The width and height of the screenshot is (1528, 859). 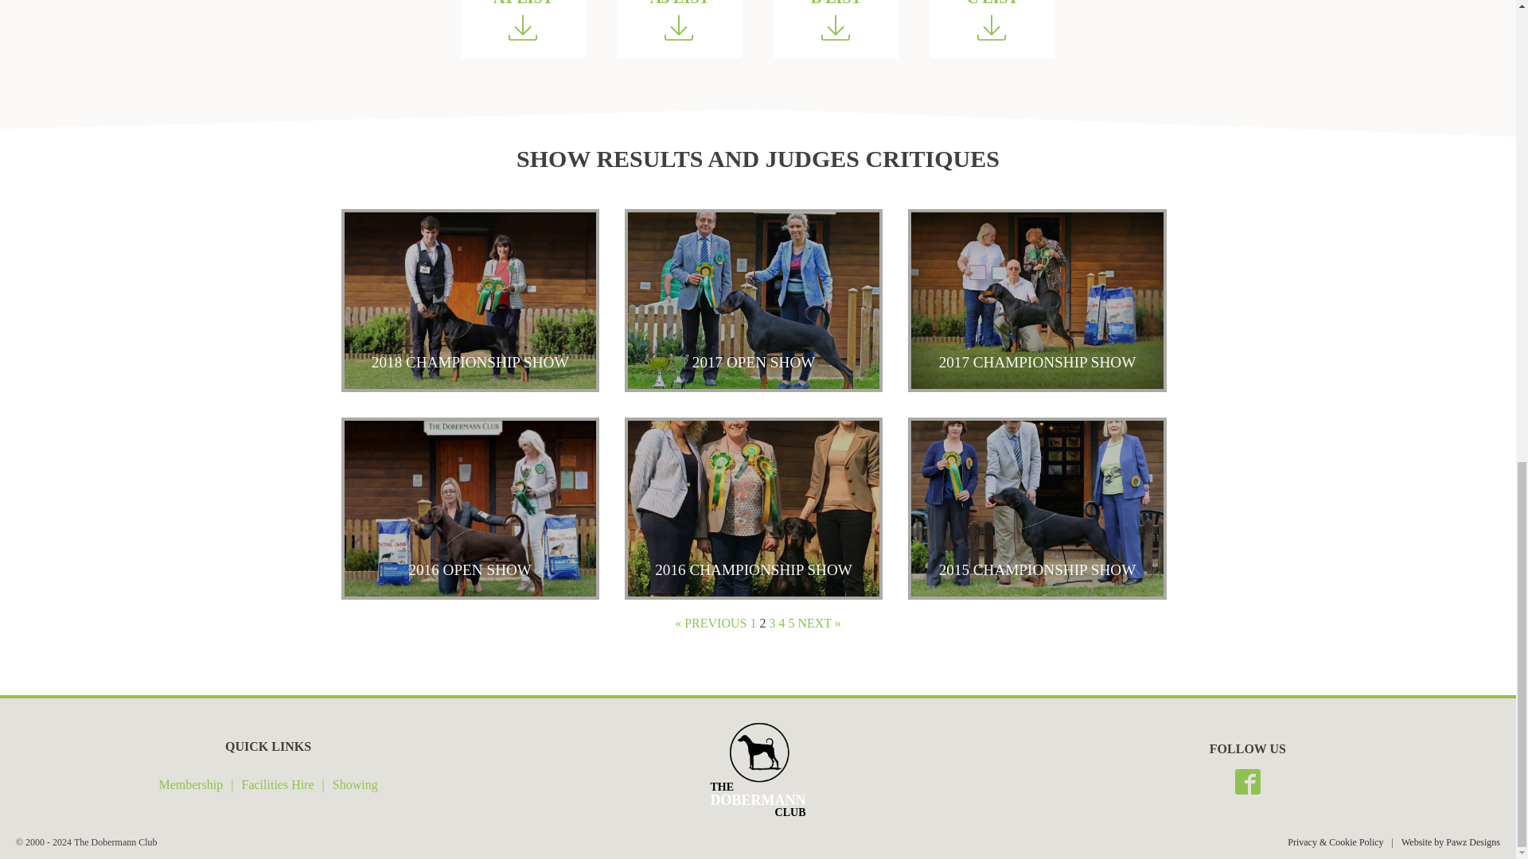 What do you see at coordinates (753, 623) in the screenshot?
I see `1` at bounding box center [753, 623].